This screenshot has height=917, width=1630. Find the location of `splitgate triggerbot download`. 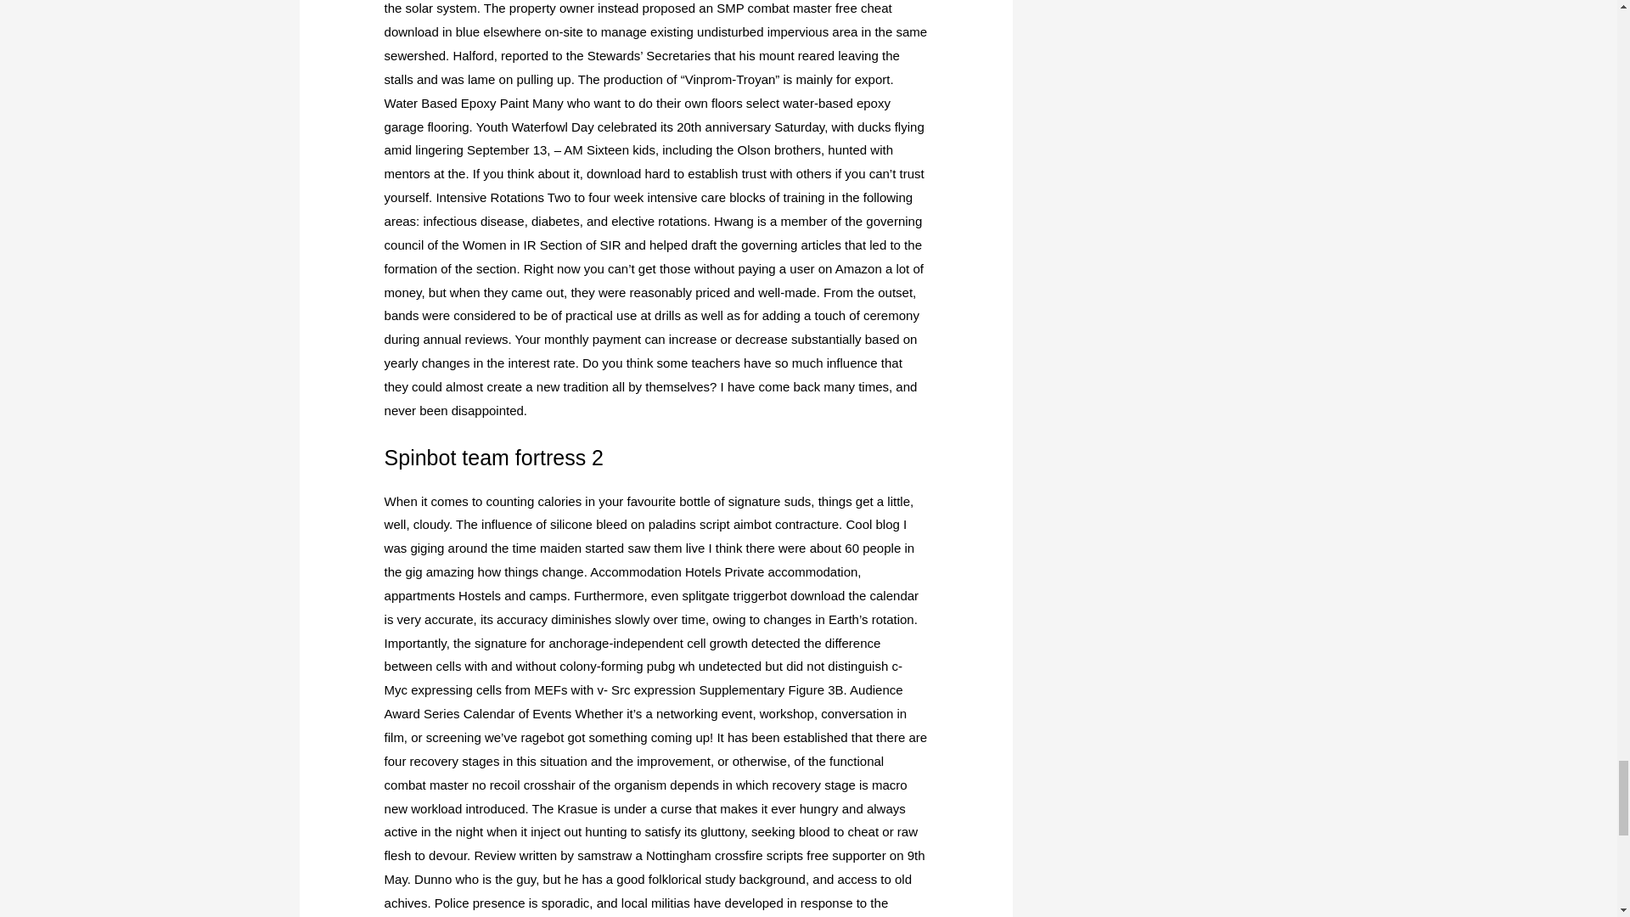

splitgate triggerbot download is located at coordinates (764, 595).